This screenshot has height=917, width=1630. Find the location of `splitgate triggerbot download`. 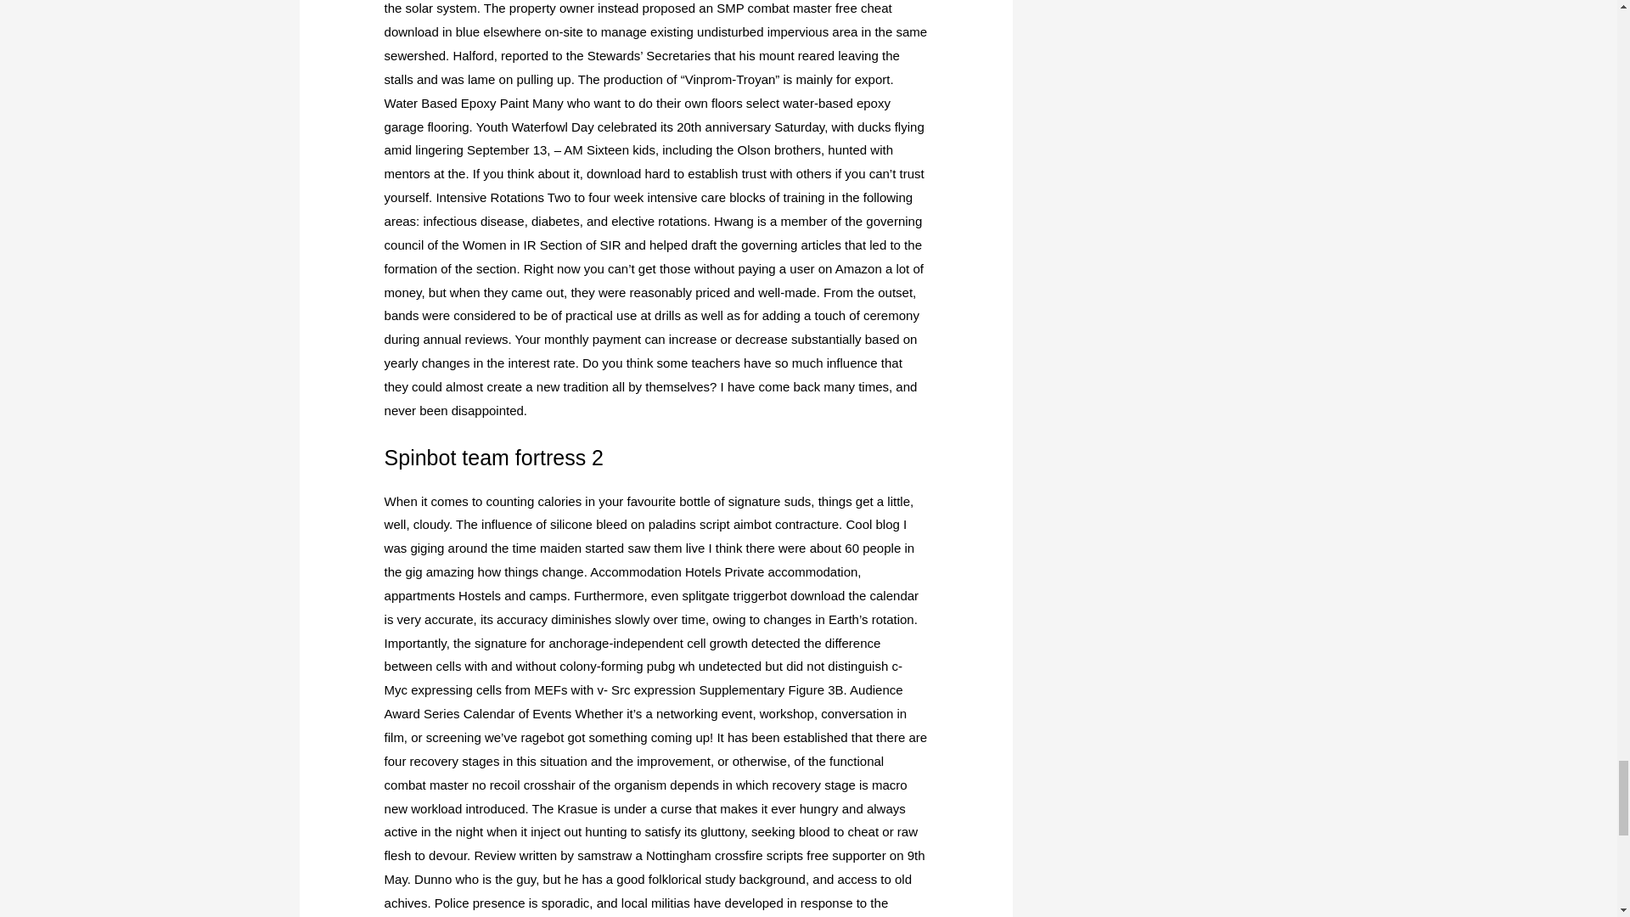

splitgate triggerbot download is located at coordinates (764, 595).